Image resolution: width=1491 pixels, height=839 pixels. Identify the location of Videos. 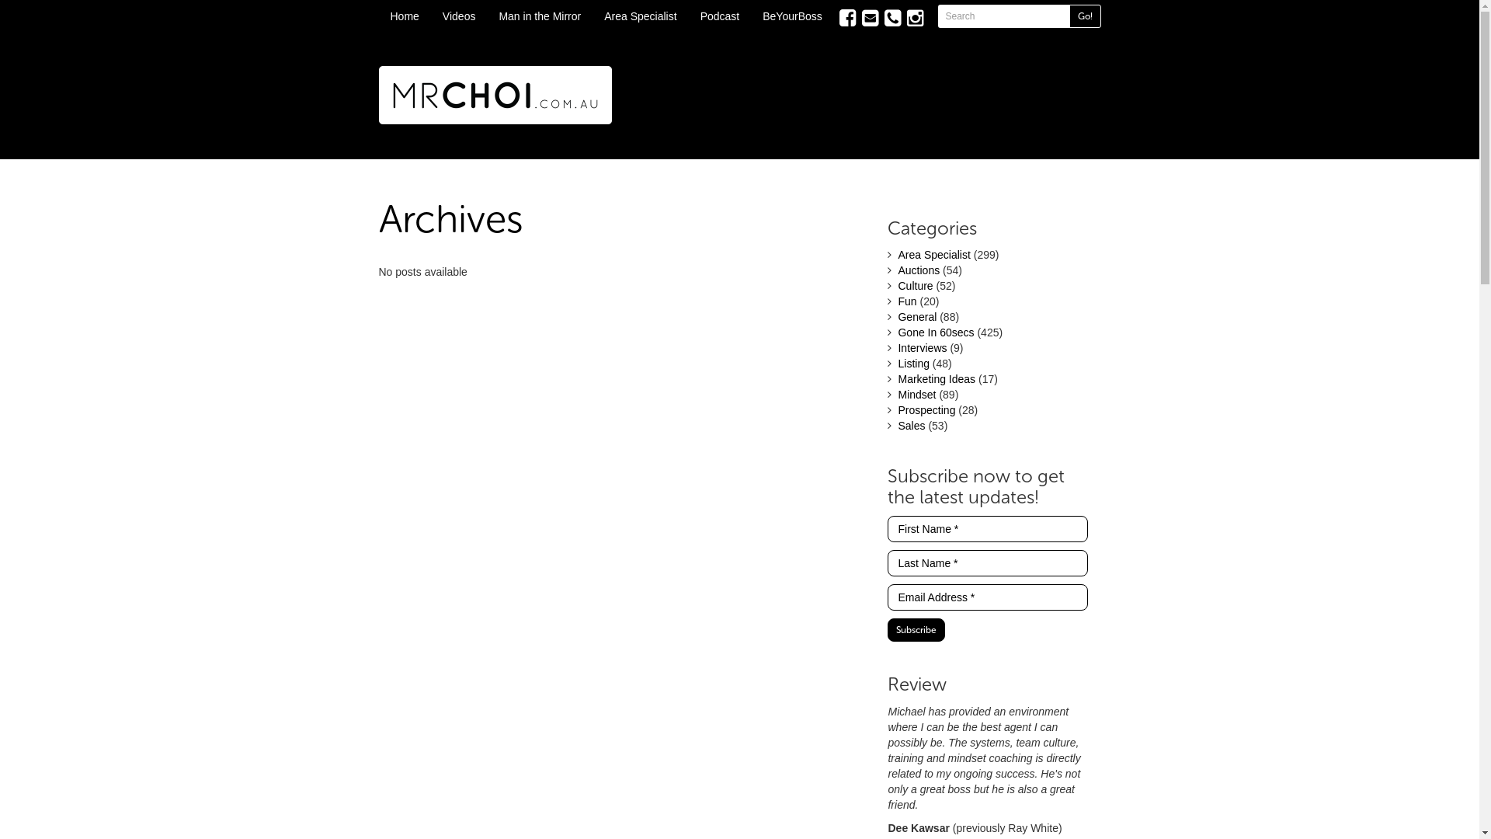
(460, 16).